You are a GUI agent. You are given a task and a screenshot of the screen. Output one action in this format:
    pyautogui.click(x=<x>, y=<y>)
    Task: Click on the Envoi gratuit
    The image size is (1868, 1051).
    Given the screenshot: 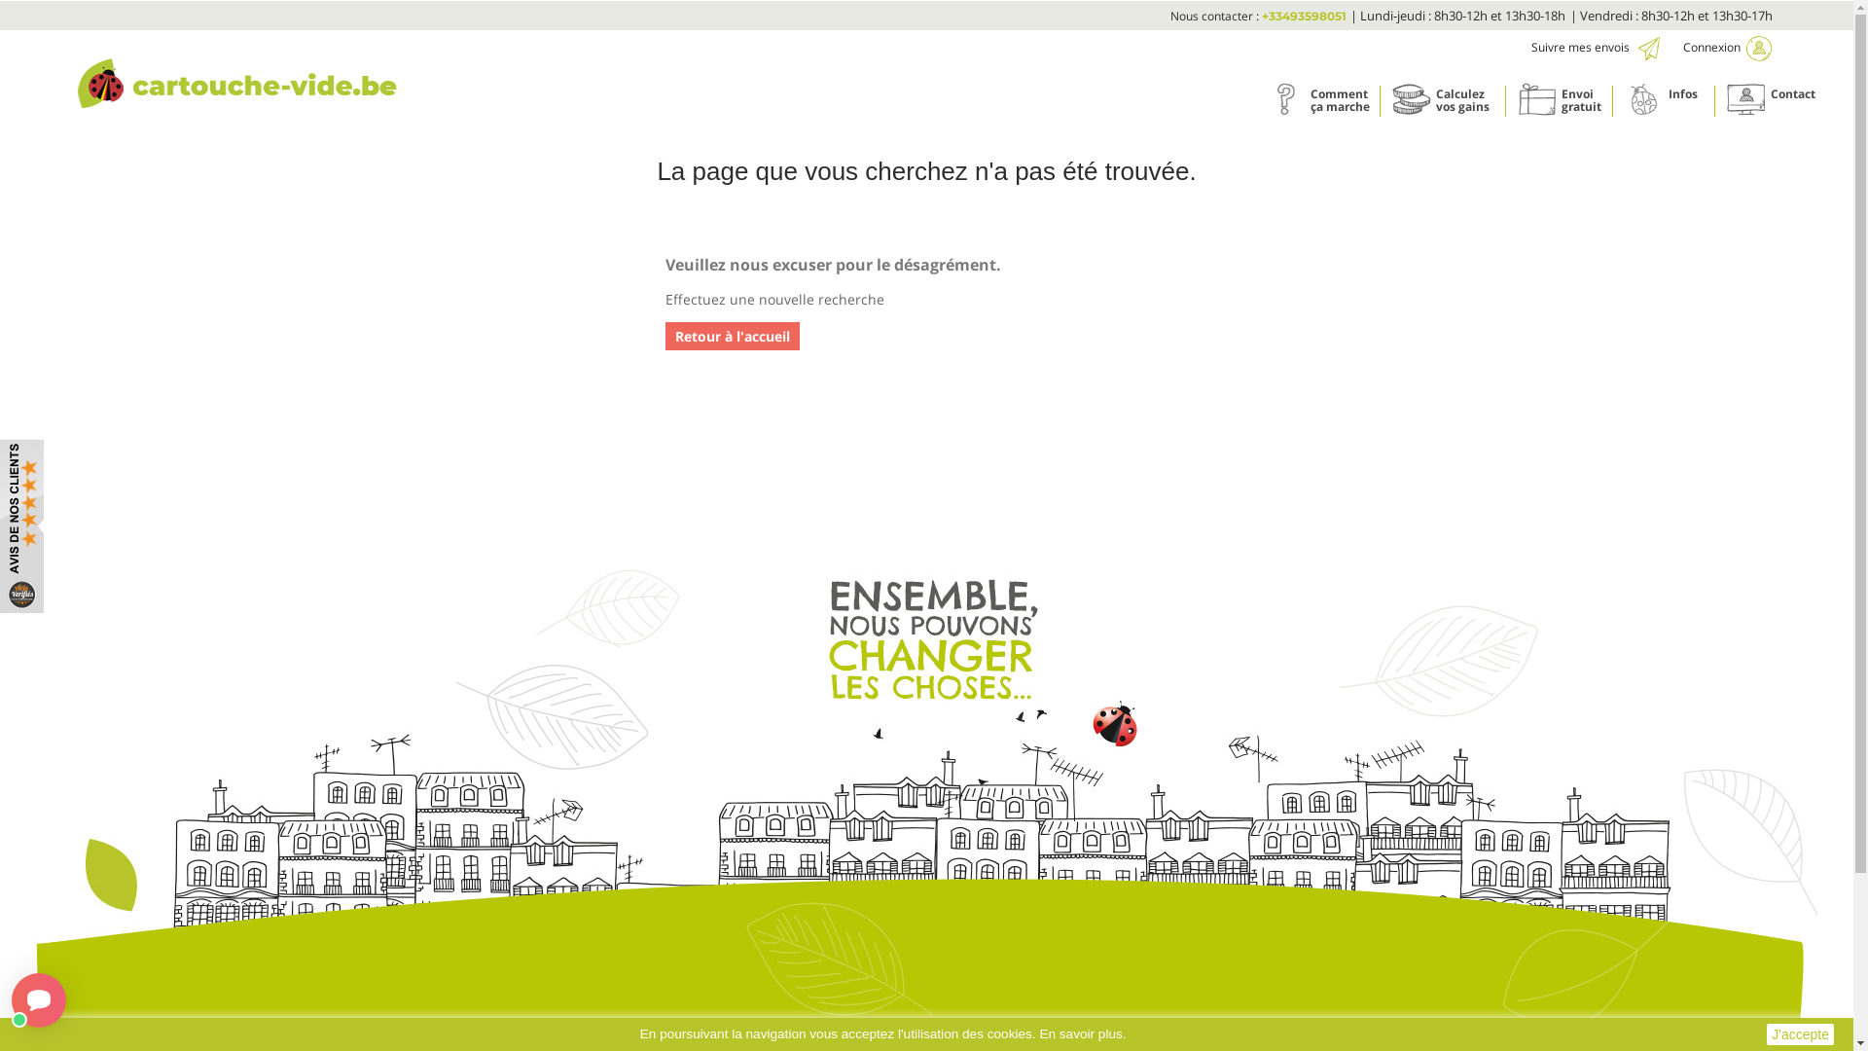 What is the action you would take?
    pyautogui.click(x=1564, y=101)
    